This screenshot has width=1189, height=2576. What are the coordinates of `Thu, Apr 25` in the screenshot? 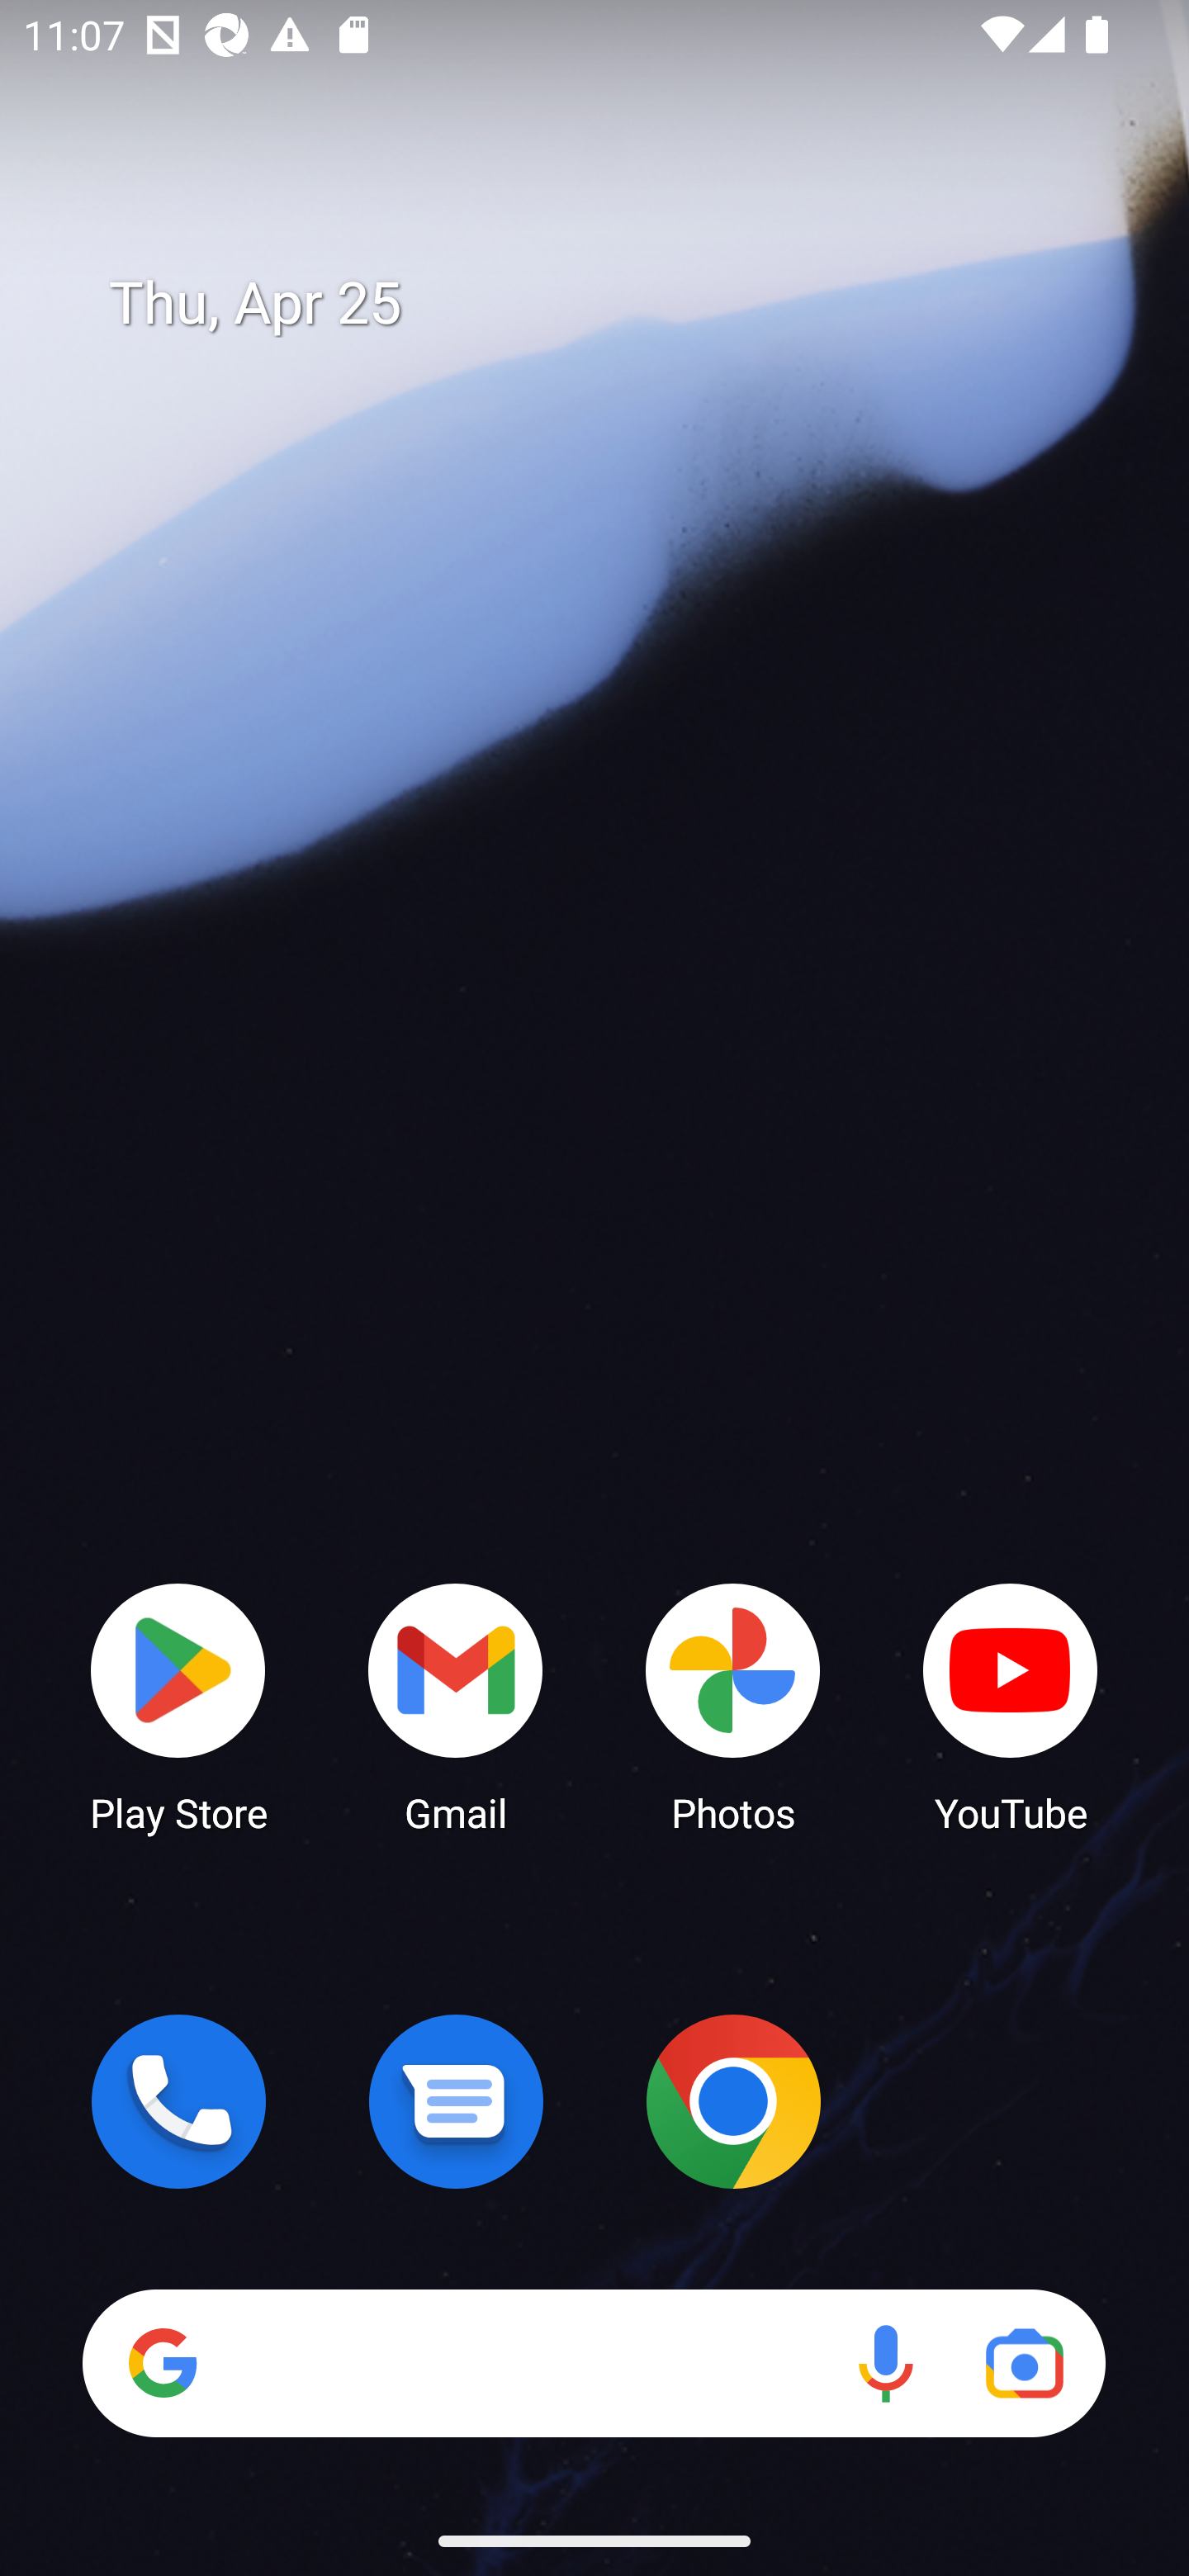 It's located at (618, 304).